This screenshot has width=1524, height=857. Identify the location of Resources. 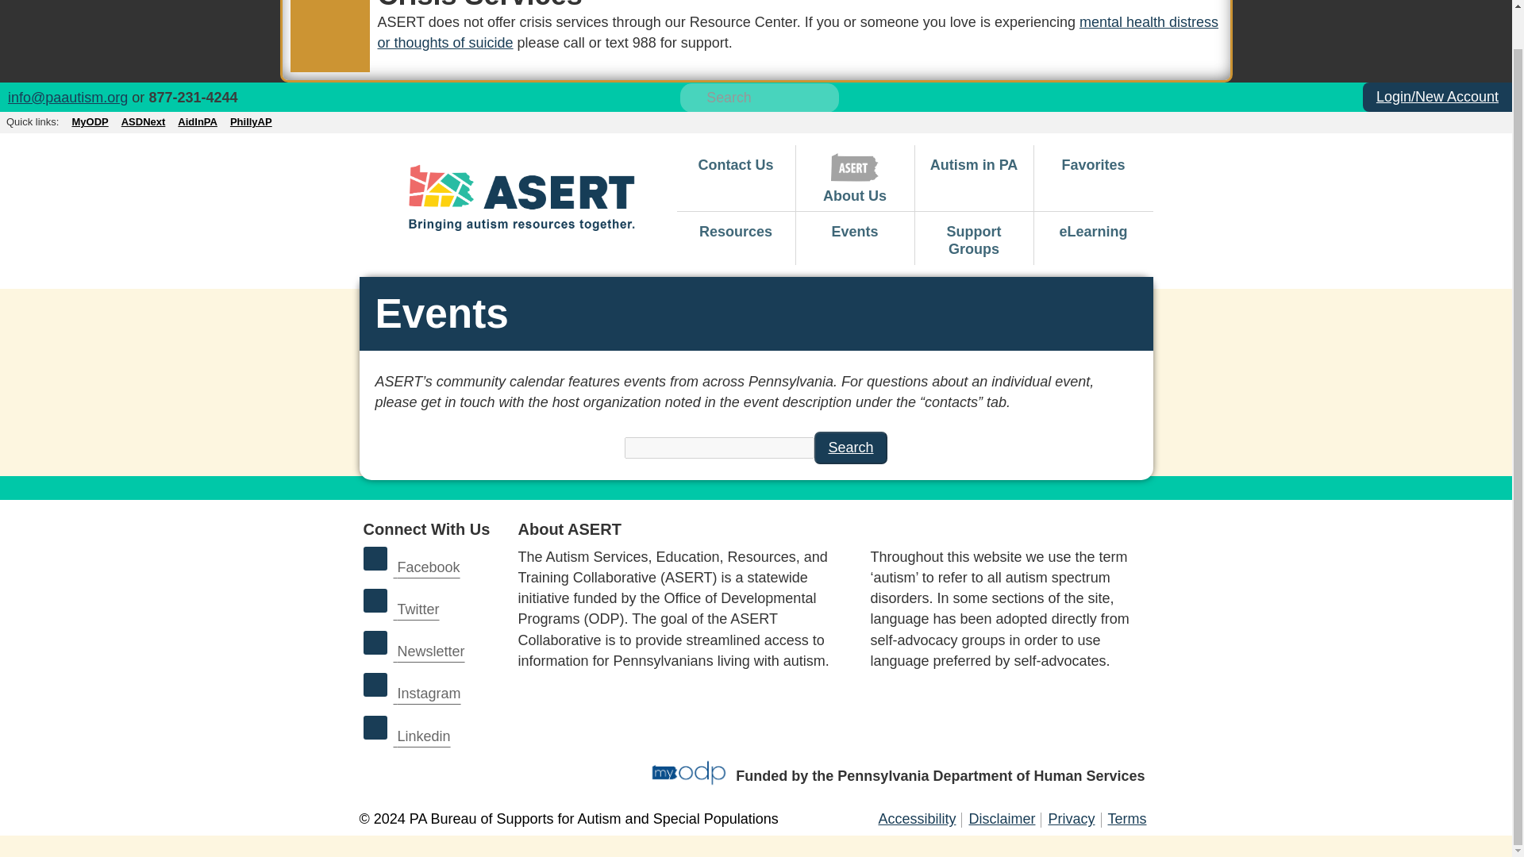
(735, 229).